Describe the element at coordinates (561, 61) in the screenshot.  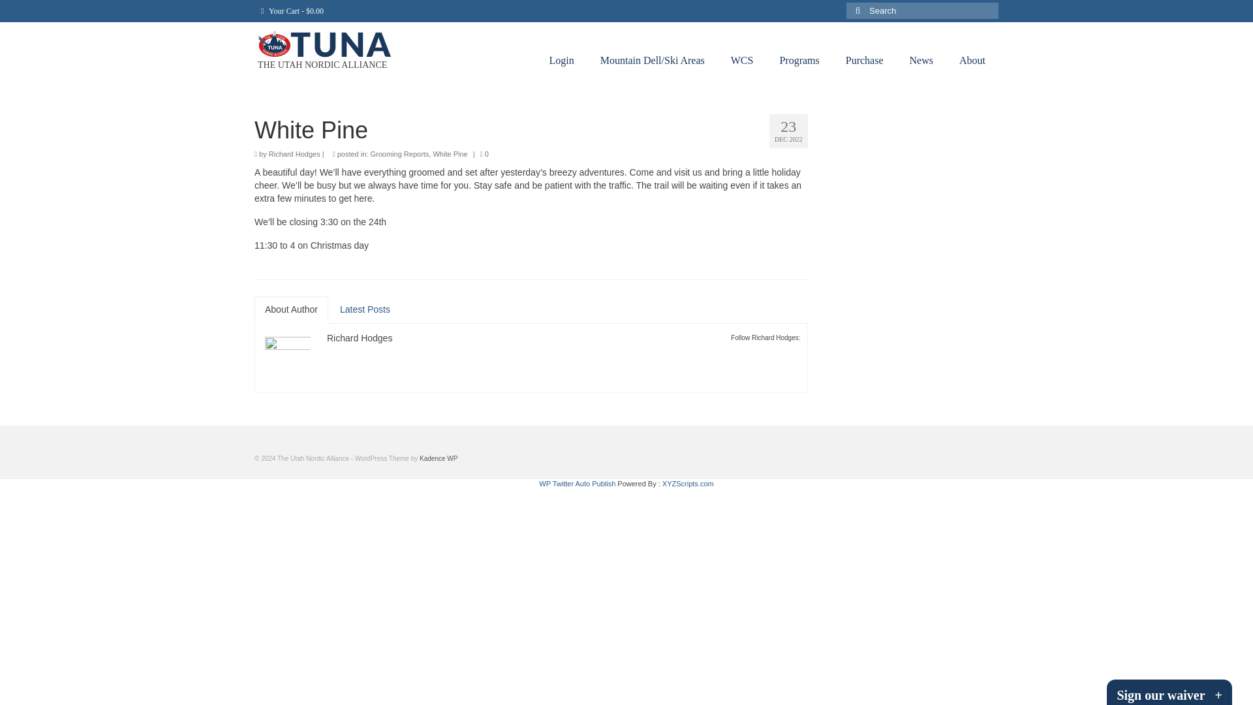
I see `Login` at that location.